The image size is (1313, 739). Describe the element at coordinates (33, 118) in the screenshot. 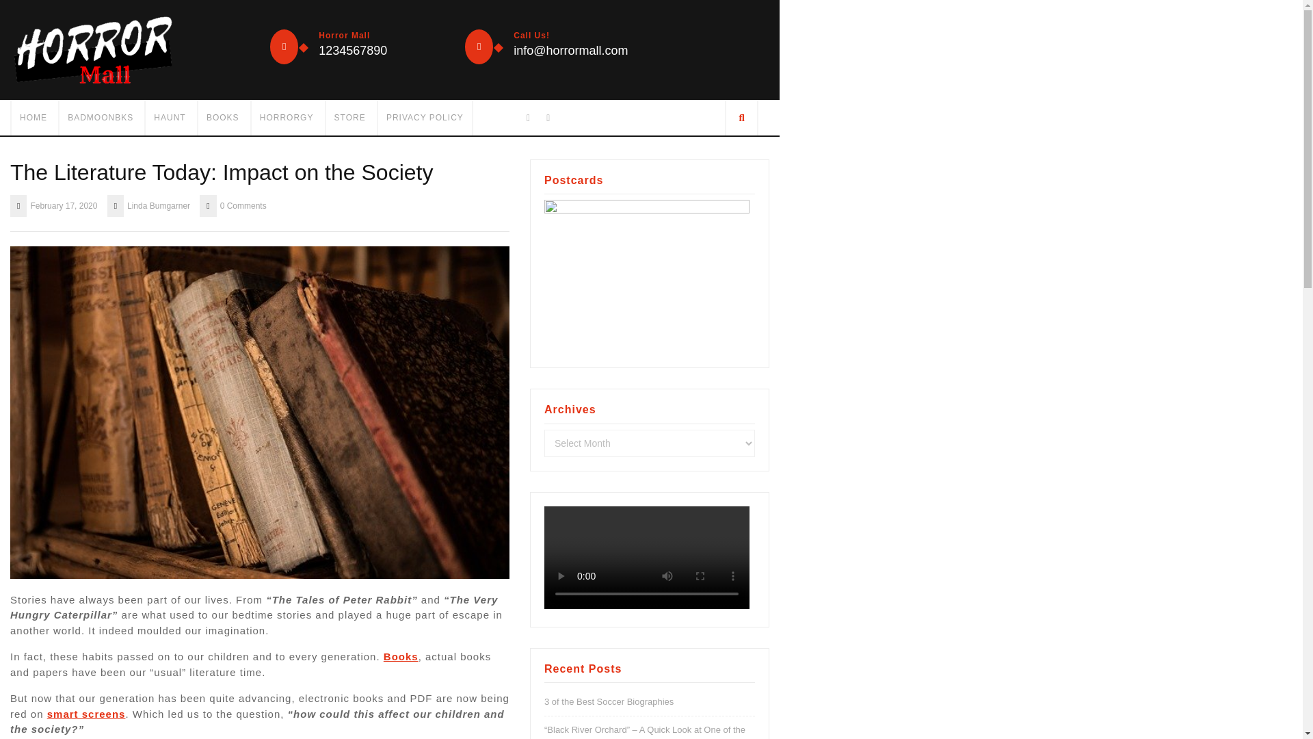

I see `HOME` at that location.